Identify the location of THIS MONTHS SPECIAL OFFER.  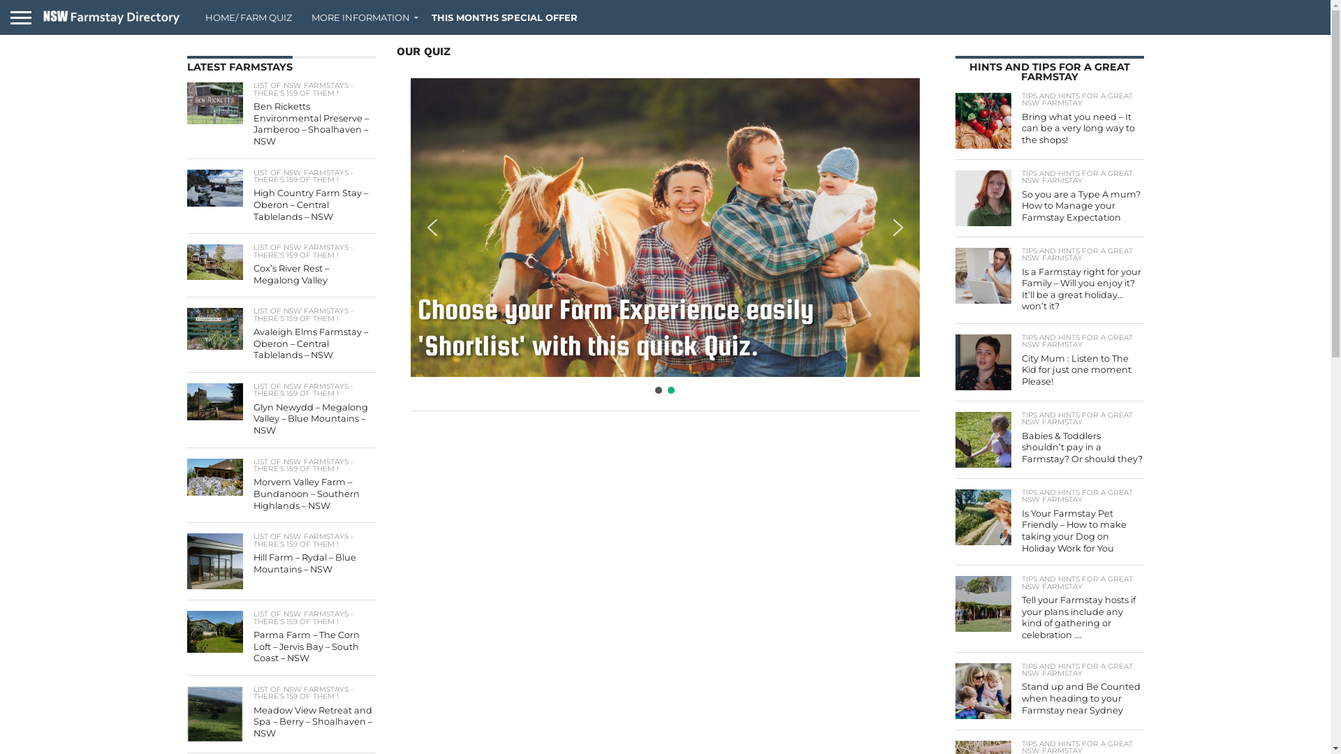
(504, 17).